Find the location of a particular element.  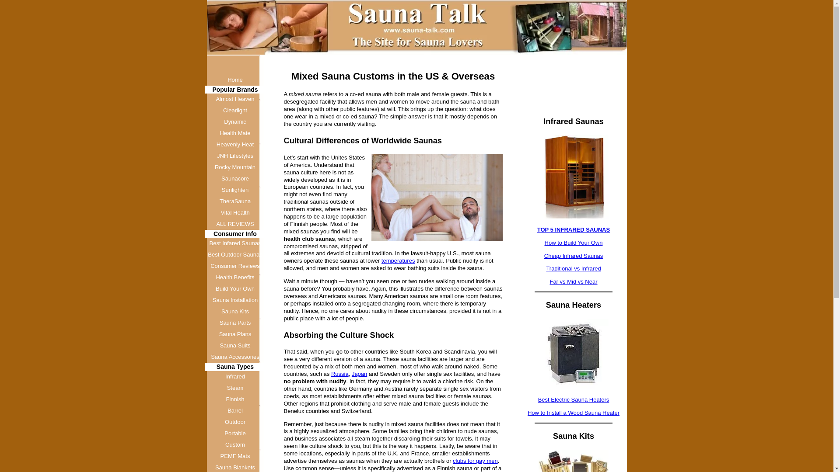

Almost Heaven is located at coordinates (235, 99).